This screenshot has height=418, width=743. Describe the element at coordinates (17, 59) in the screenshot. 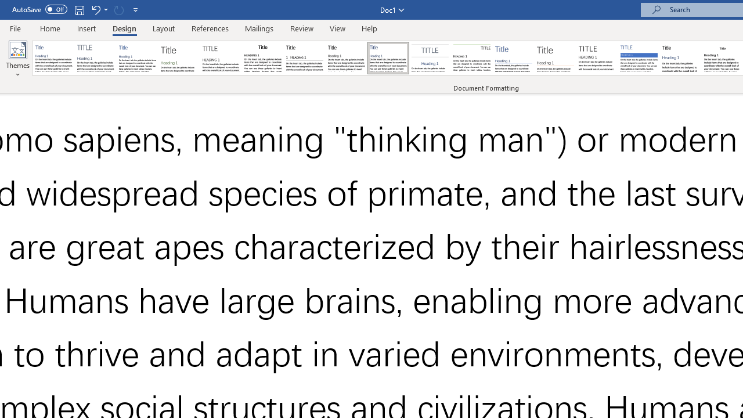

I see `Themes` at that location.